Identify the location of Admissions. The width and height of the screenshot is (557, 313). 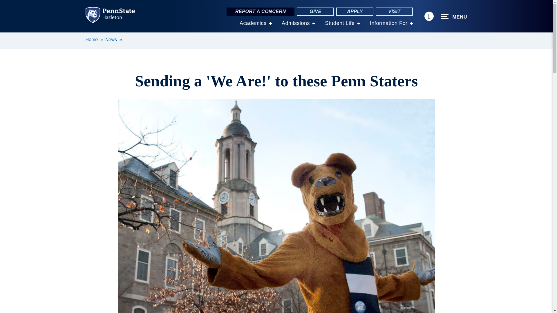
(296, 23).